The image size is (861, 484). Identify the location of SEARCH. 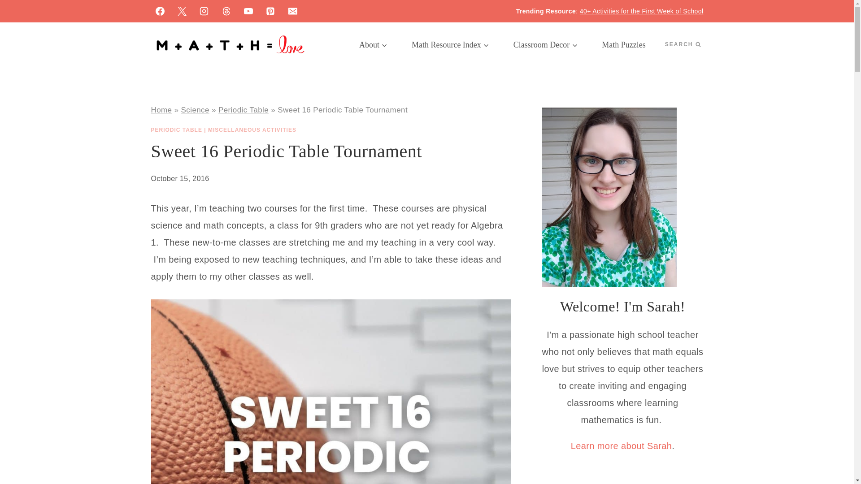
(683, 44).